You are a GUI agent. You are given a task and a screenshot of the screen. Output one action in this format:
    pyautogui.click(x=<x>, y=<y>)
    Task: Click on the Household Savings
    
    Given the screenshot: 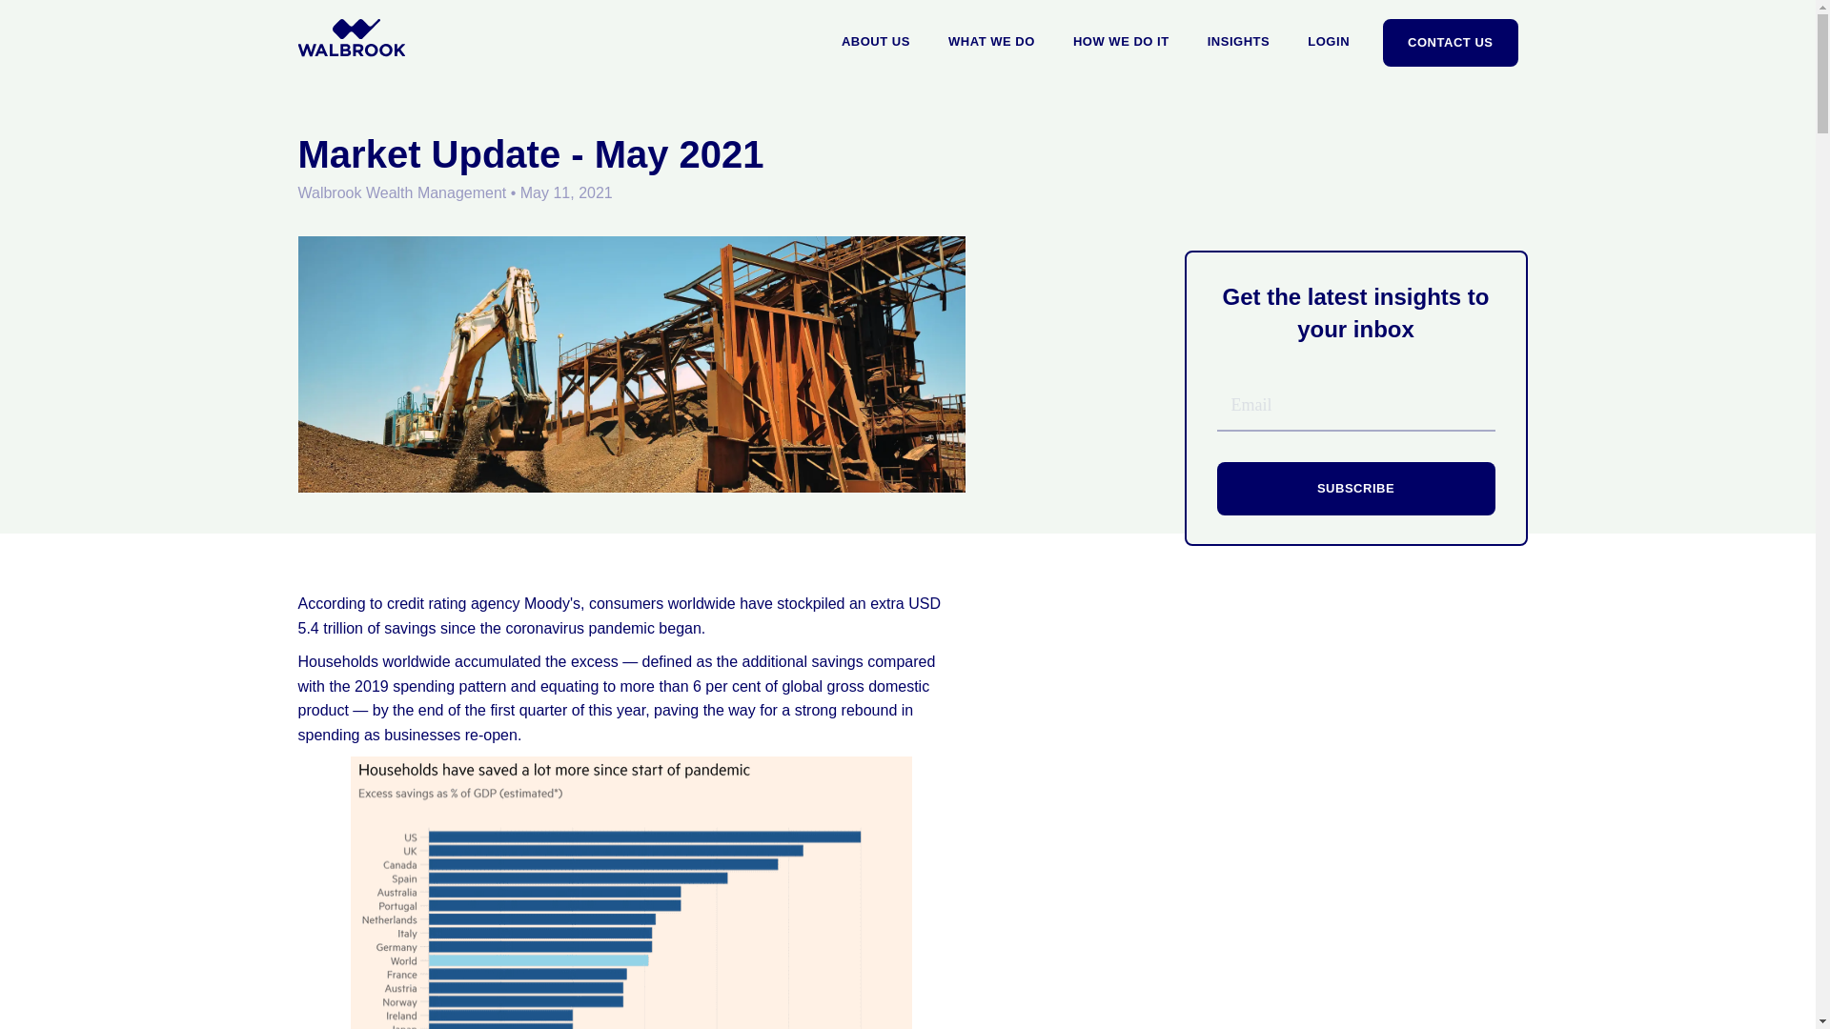 What is the action you would take?
    pyautogui.click(x=631, y=892)
    